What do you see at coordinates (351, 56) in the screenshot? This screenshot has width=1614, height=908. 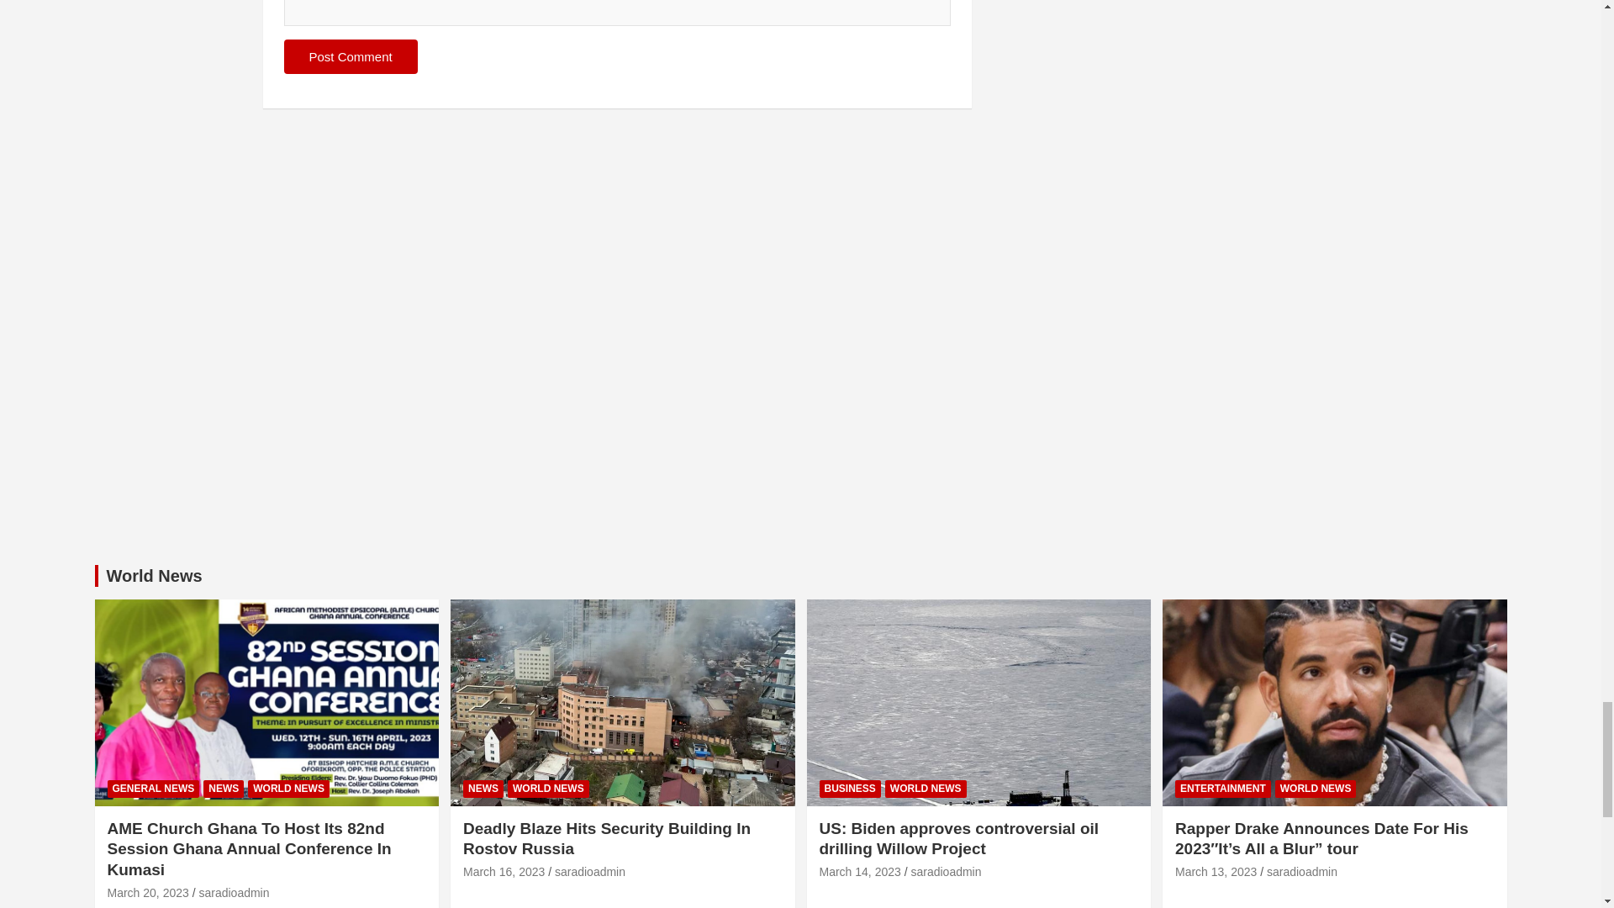 I see `Post Comment` at bounding box center [351, 56].